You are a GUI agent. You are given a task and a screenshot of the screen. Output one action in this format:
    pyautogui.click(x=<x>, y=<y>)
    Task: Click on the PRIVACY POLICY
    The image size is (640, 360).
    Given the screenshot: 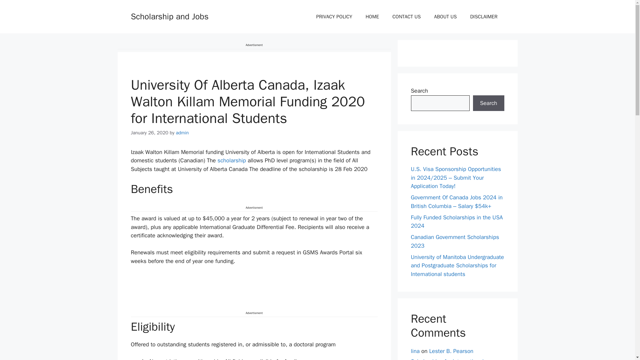 What is the action you would take?
    pyautogui.click(x=334, y=17)
    